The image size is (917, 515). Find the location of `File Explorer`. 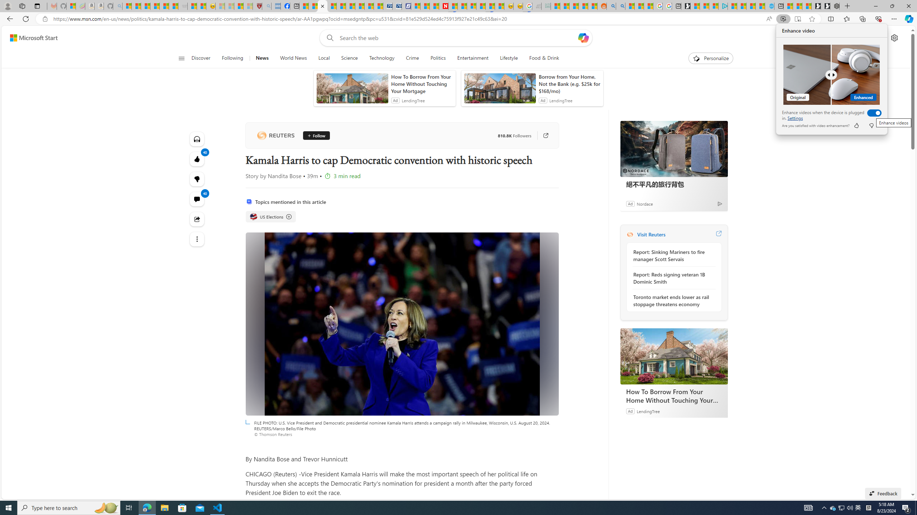

File Explorer is located at coordinates (164, 508).